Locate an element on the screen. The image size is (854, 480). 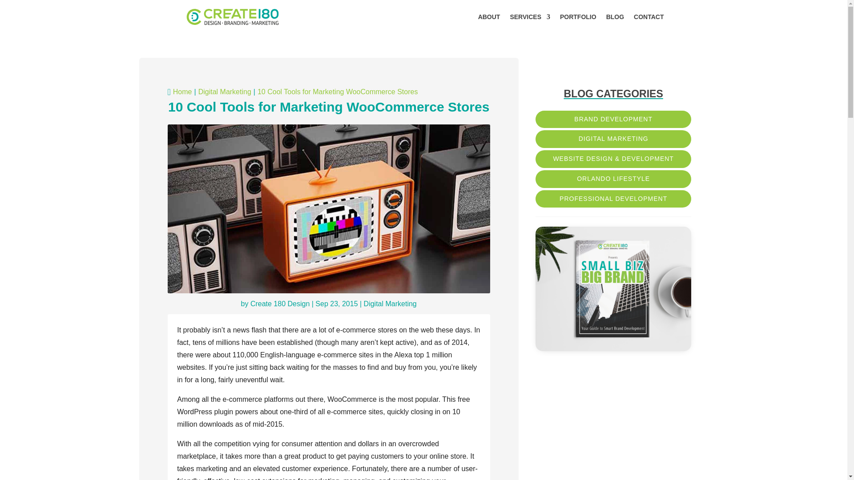
PORTFOLIO is located at coordinates (578, 17).